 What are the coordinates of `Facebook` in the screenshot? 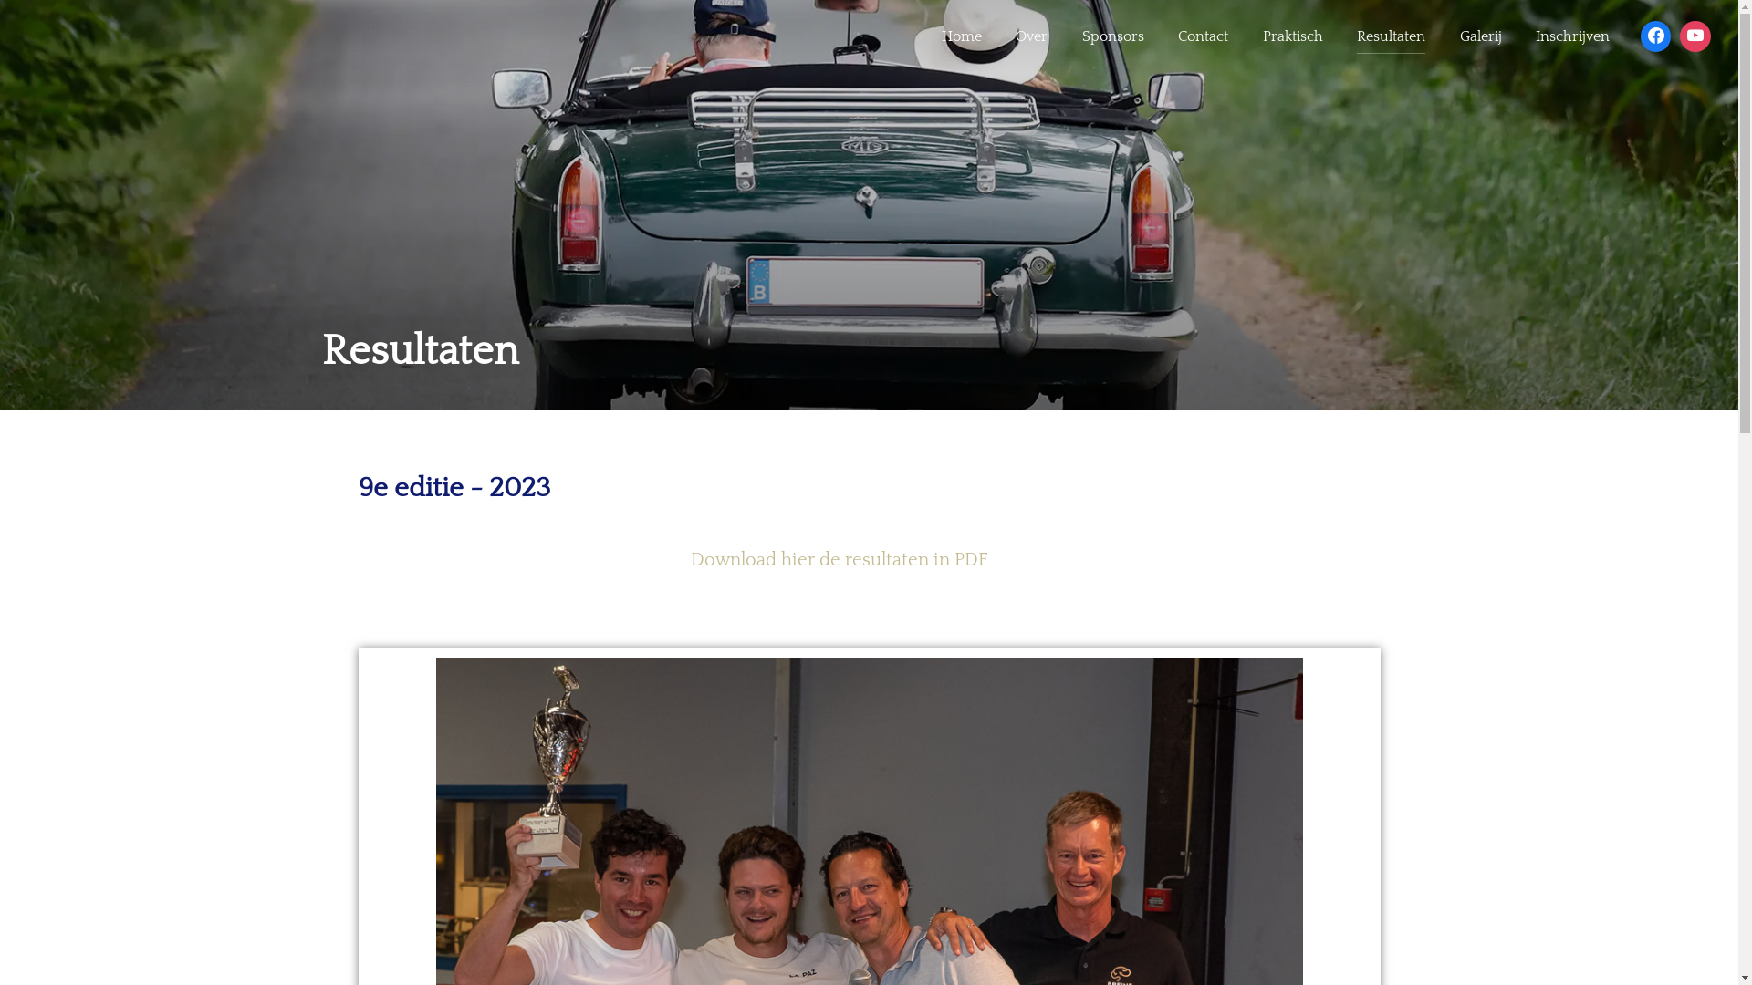 It's located at (1656, 36).